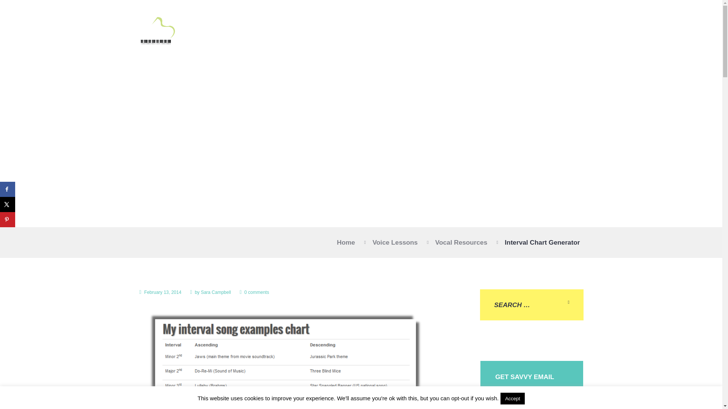 This screenshot has width=728, height=409. Describe the element at coordinates (480, 33) in the screenshot. I see `BIZ COACHING` at that location.